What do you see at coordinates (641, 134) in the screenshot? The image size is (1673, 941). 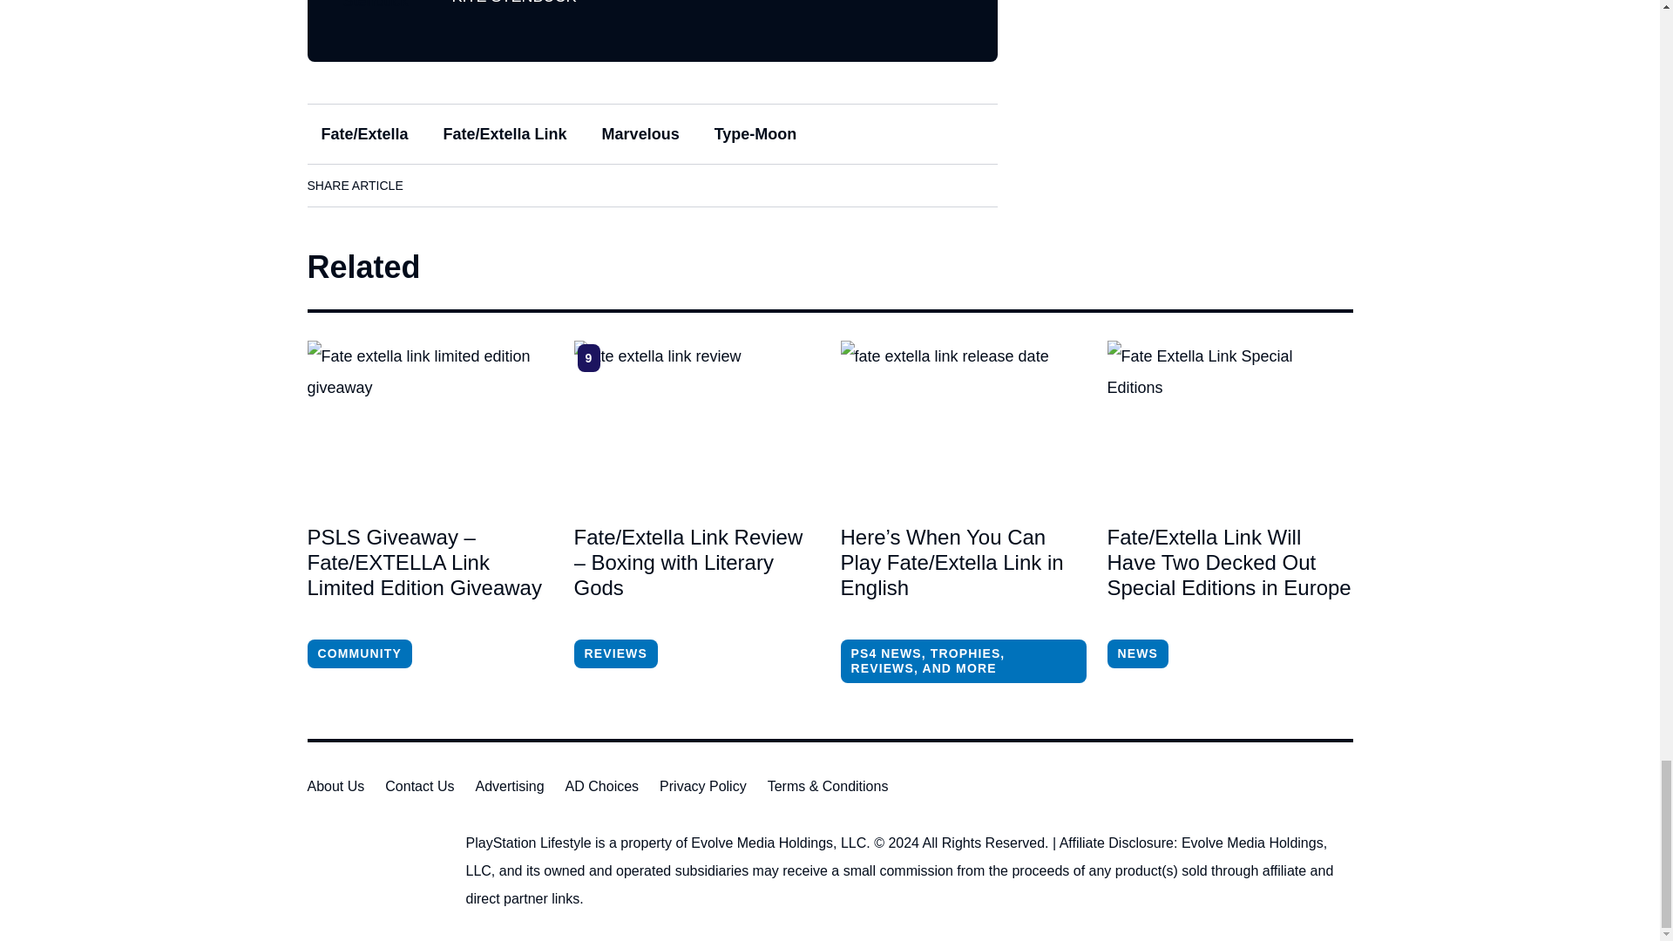 I see `Marvelous` at bounding box center [641, 134].